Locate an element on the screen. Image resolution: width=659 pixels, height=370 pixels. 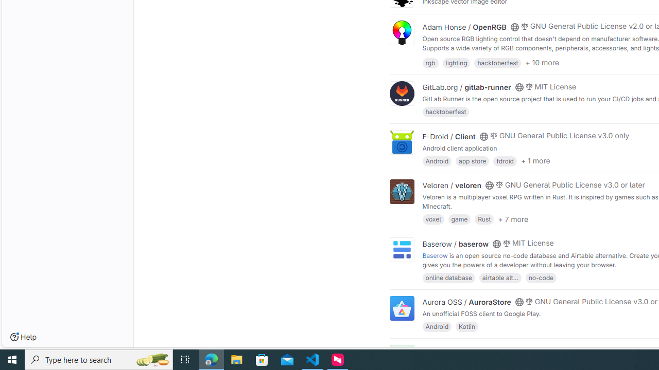
rgb is located at coordinates (430, 62).